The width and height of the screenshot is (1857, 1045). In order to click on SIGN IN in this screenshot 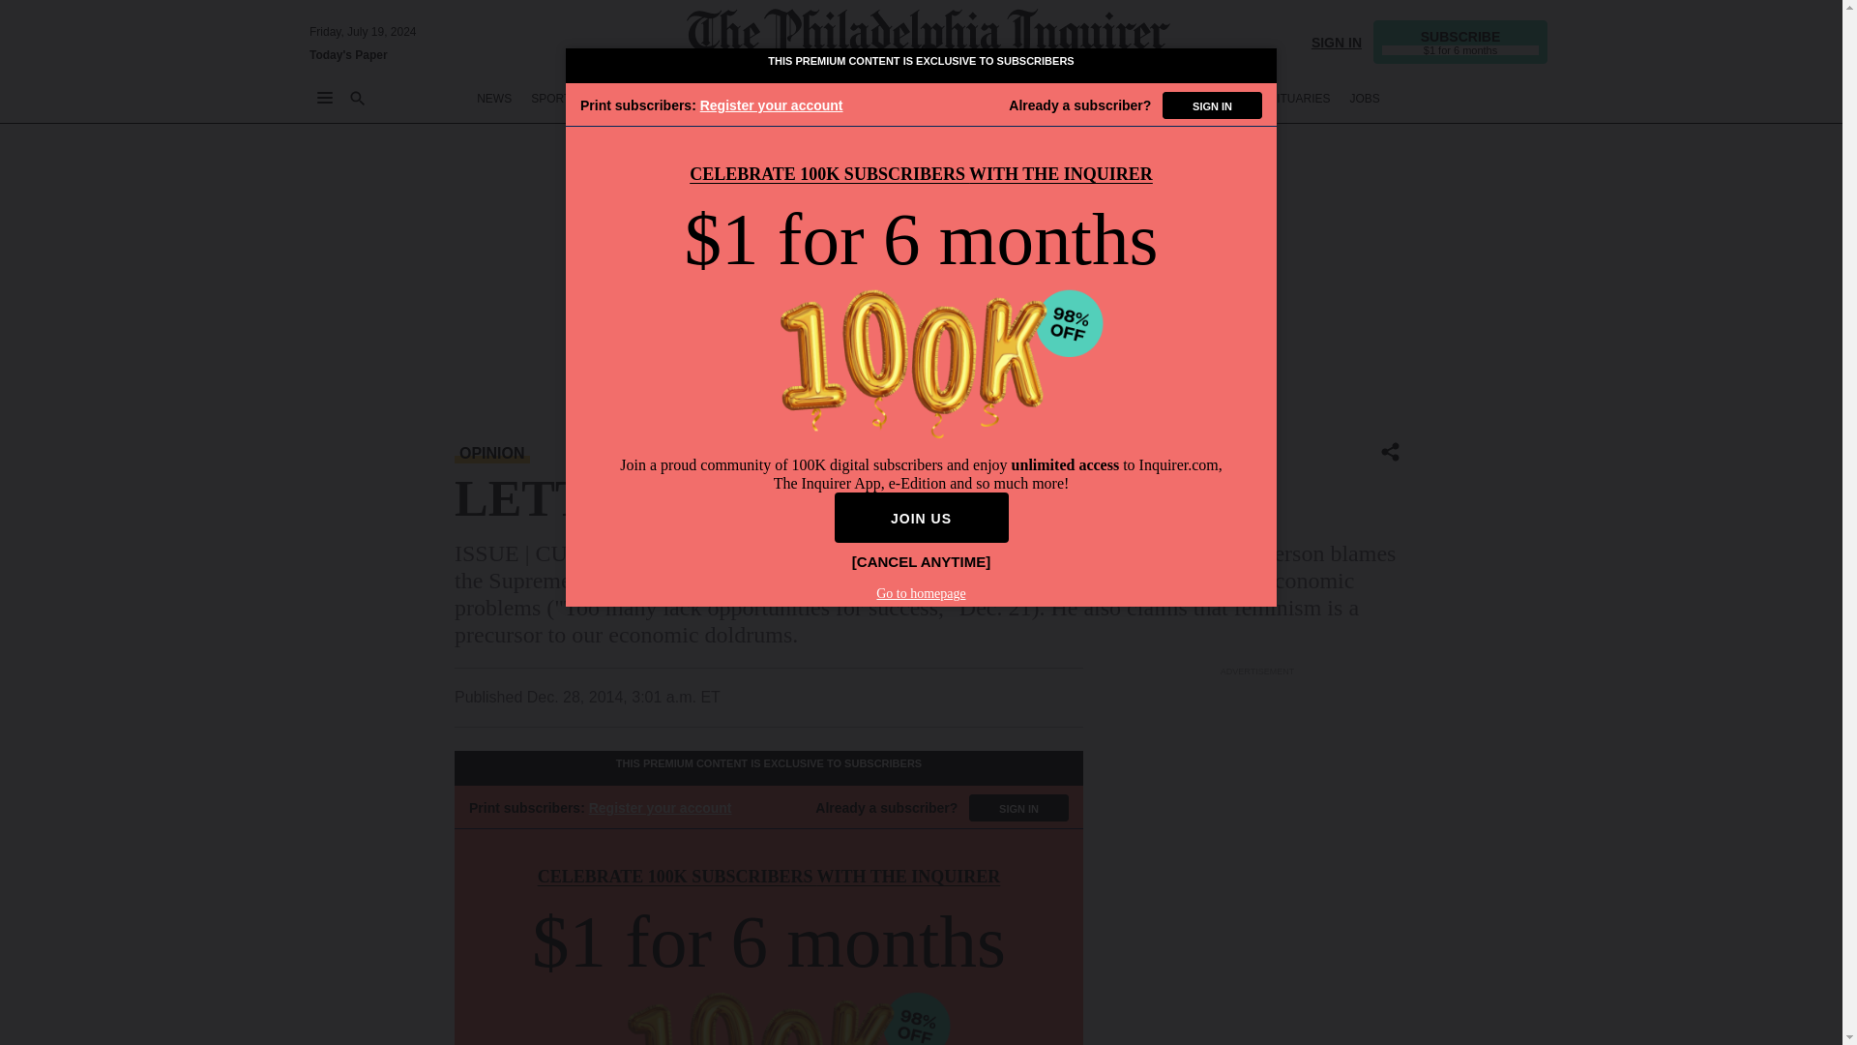, I will do `click(1336, 41)`.